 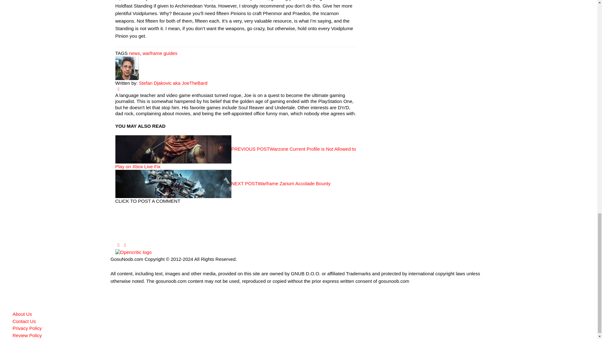 I want to click on Contact Us, so click(x=24, y=321).